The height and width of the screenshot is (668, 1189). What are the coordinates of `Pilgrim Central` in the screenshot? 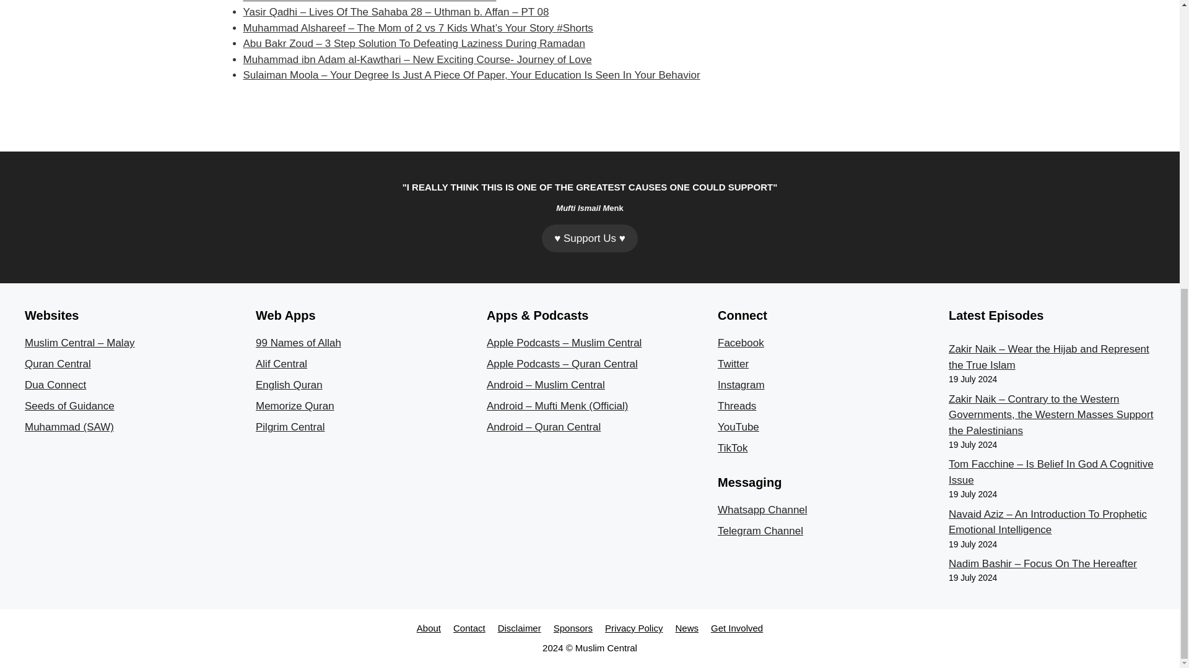 It's located at (290, 427).